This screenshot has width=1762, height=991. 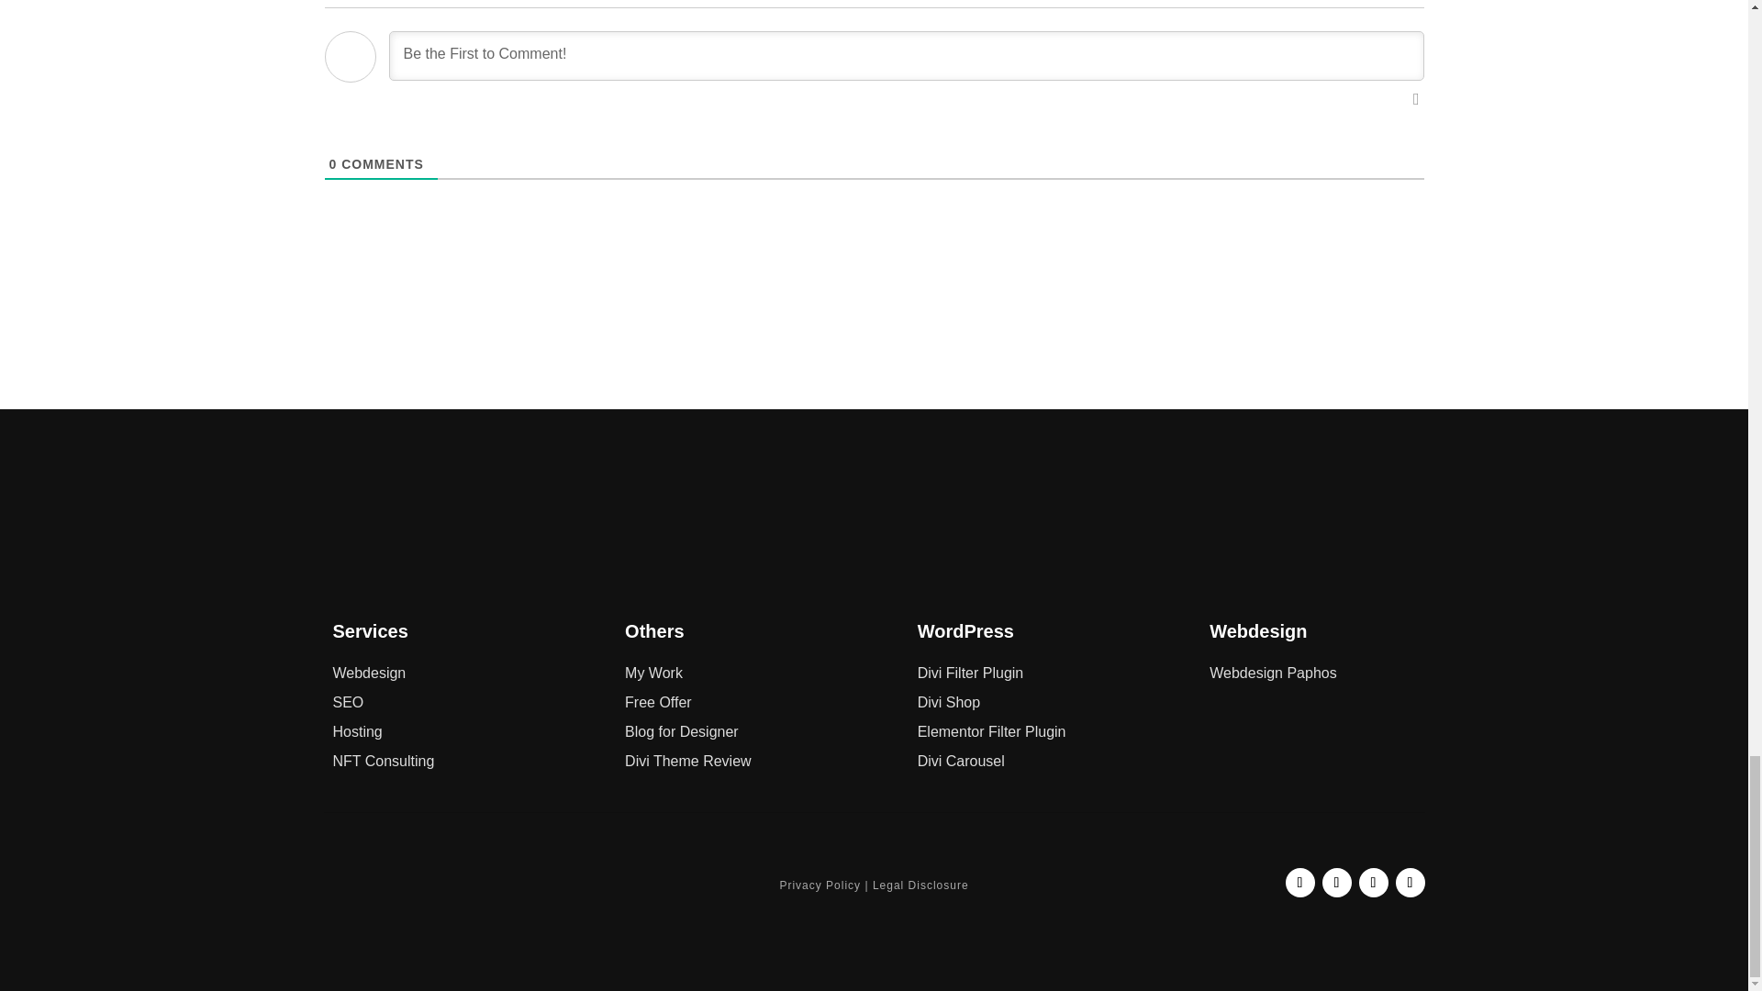 I want to click on Blog for Designer, so click(x=681, y=731).